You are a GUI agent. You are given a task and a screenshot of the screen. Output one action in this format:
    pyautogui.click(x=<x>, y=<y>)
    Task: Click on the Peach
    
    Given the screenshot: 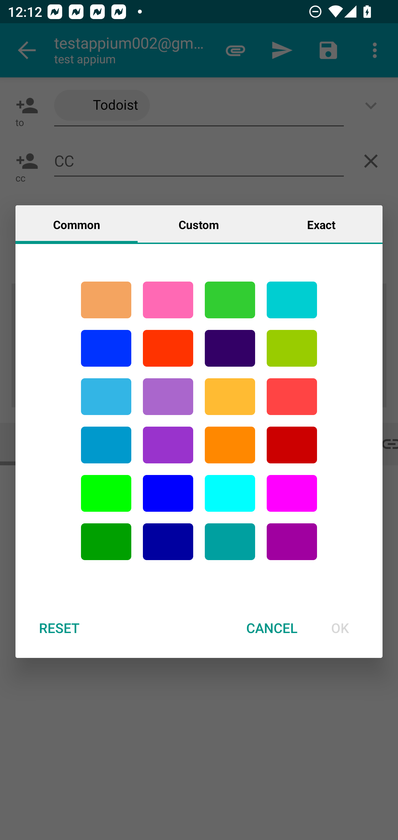 What is the action you would take?
    pyautogui.click(x=106, y=300)
    